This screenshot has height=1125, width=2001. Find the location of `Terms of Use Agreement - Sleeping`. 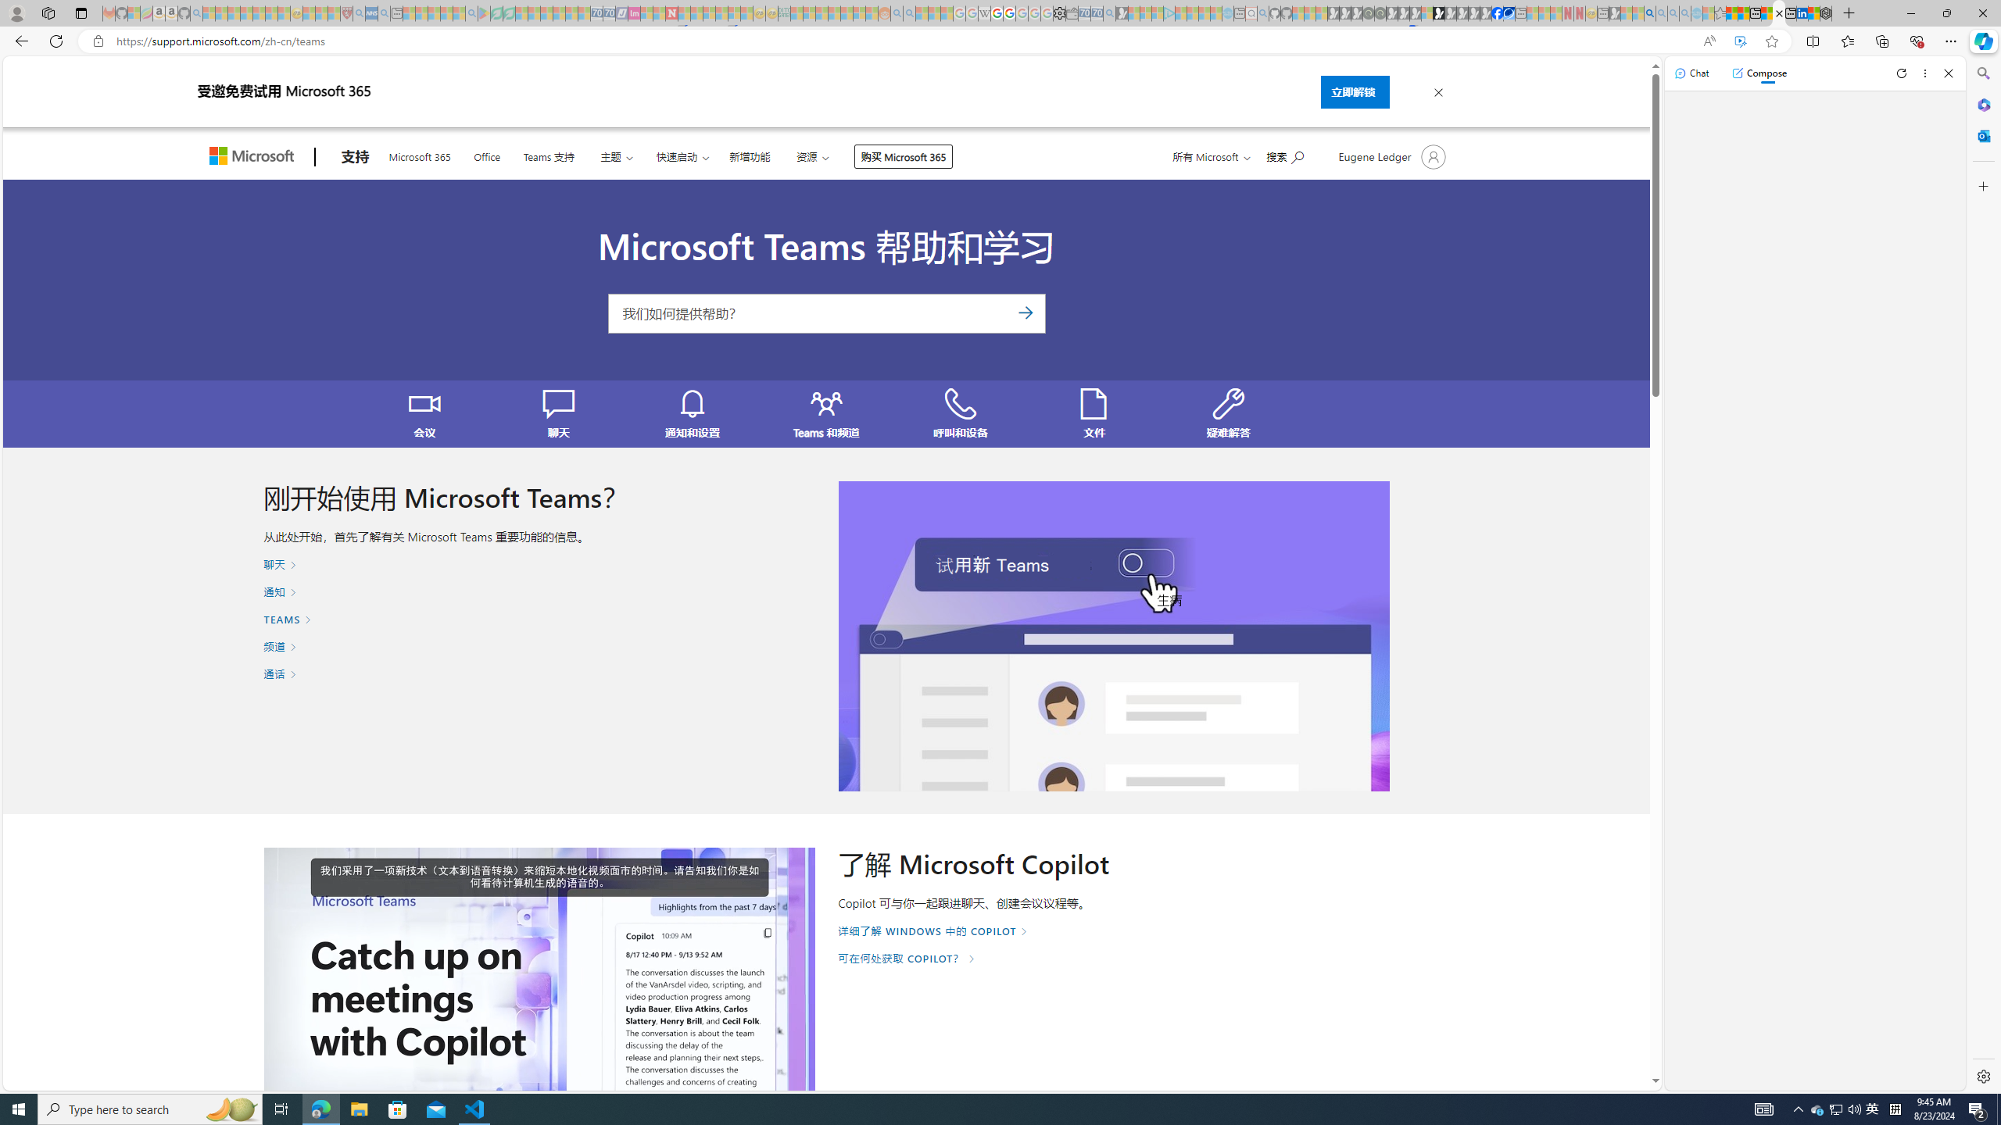

Terms of Use Agreement - Sleeping is located at coordinates (497, 13).